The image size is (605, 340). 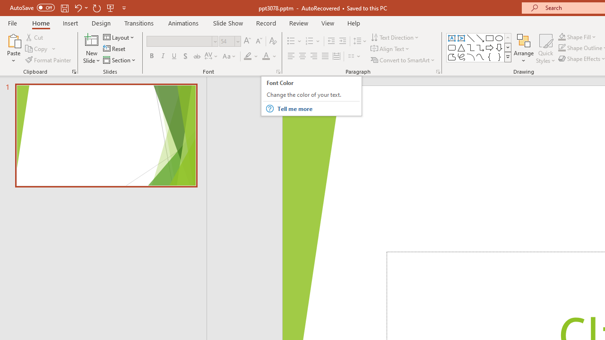 What do you see at coordinates (480, 57) in the screenshot?
I see `Curve` at bounding box center [480, 57].